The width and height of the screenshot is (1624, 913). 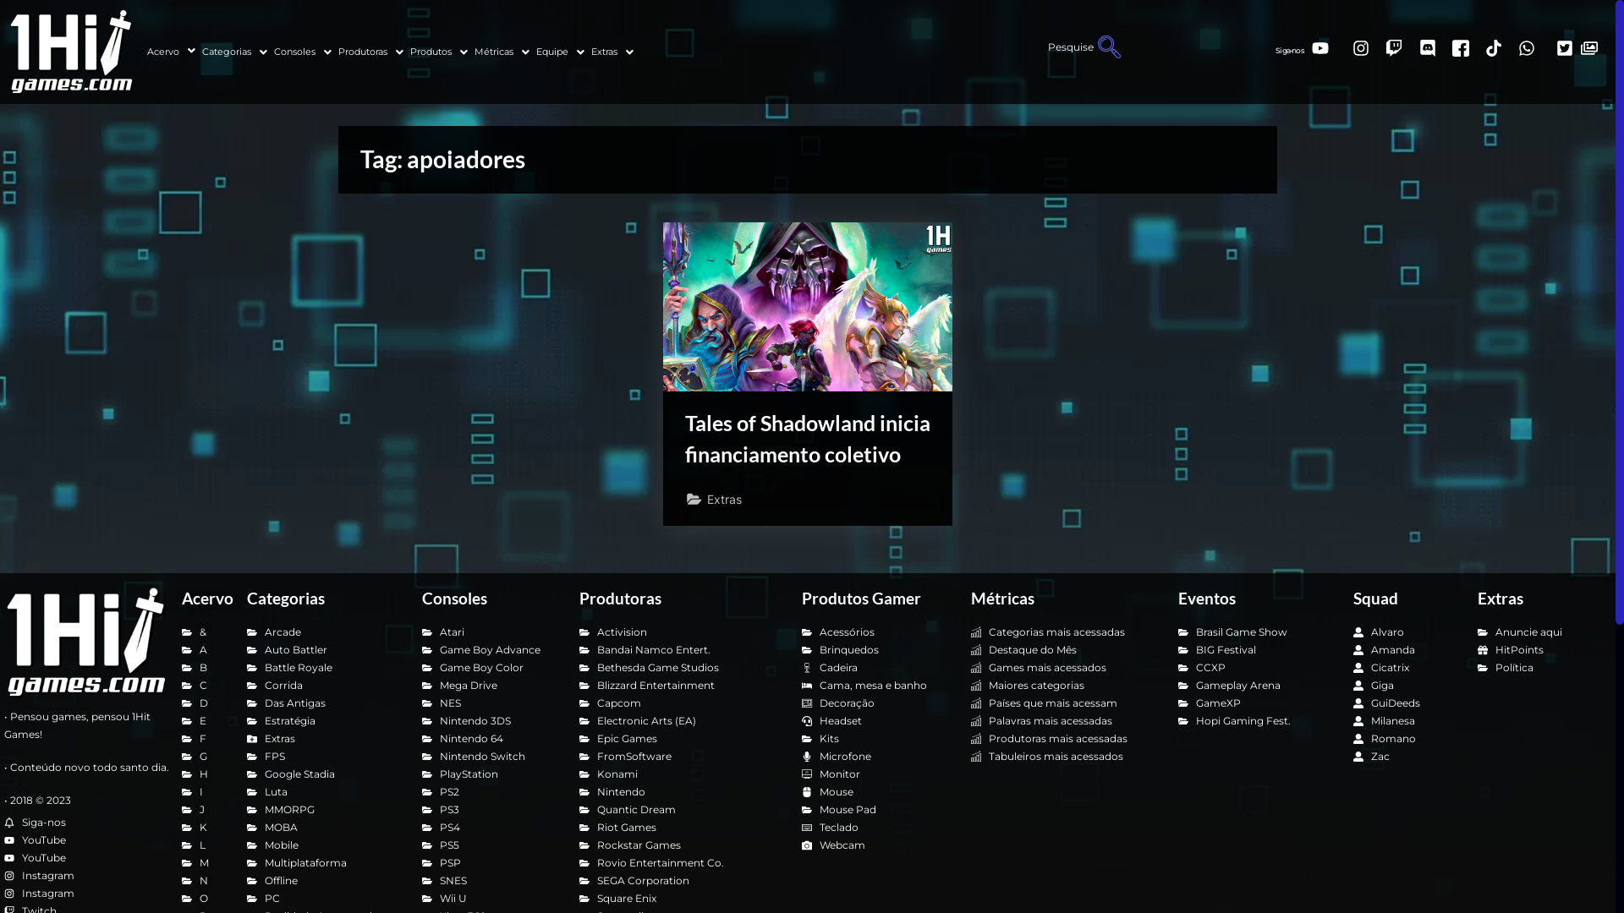 What do you see at coordinates (326, 862) in the screenshot?
I see `Multiplataforma` at bounding box center [326, 862].